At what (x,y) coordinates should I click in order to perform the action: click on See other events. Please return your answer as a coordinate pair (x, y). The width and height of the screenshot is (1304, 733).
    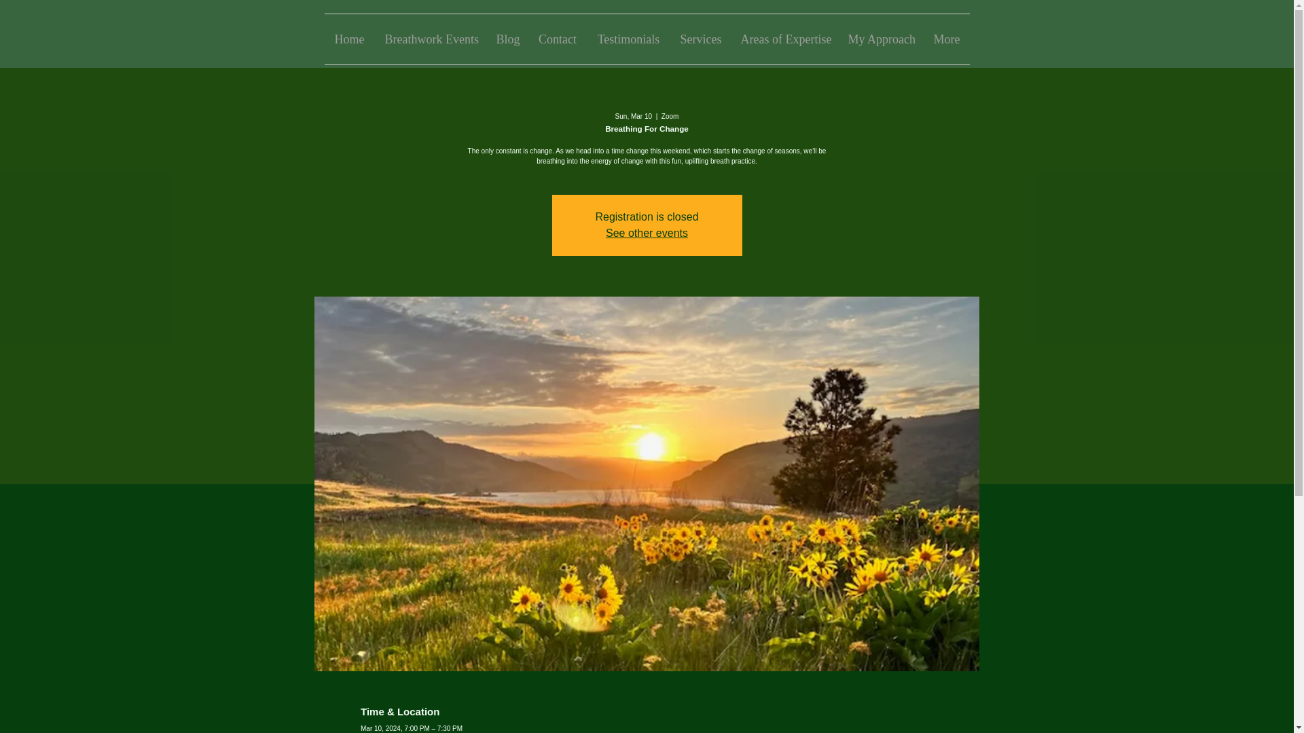
    Looking at the image, I should click on (647, 233).